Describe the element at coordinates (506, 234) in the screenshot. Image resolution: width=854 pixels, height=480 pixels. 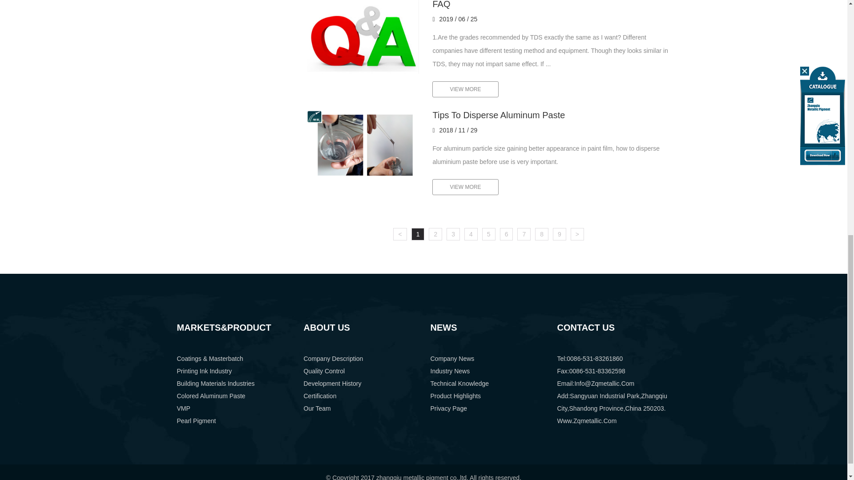
I see `Page 6 ` at that location.